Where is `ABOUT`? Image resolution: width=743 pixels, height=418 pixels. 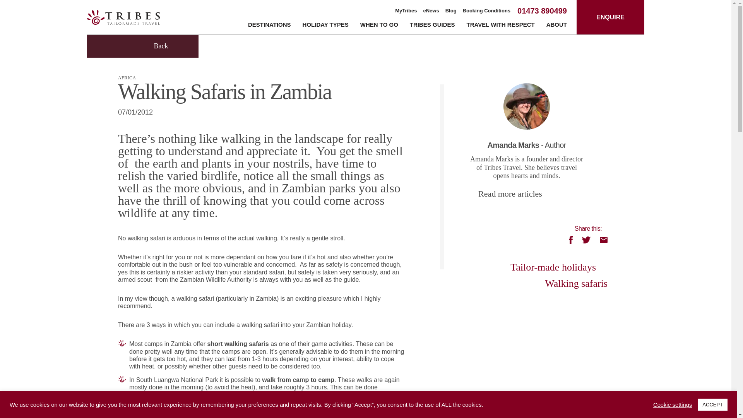
ABOUT is located at coordinates (556, 26).